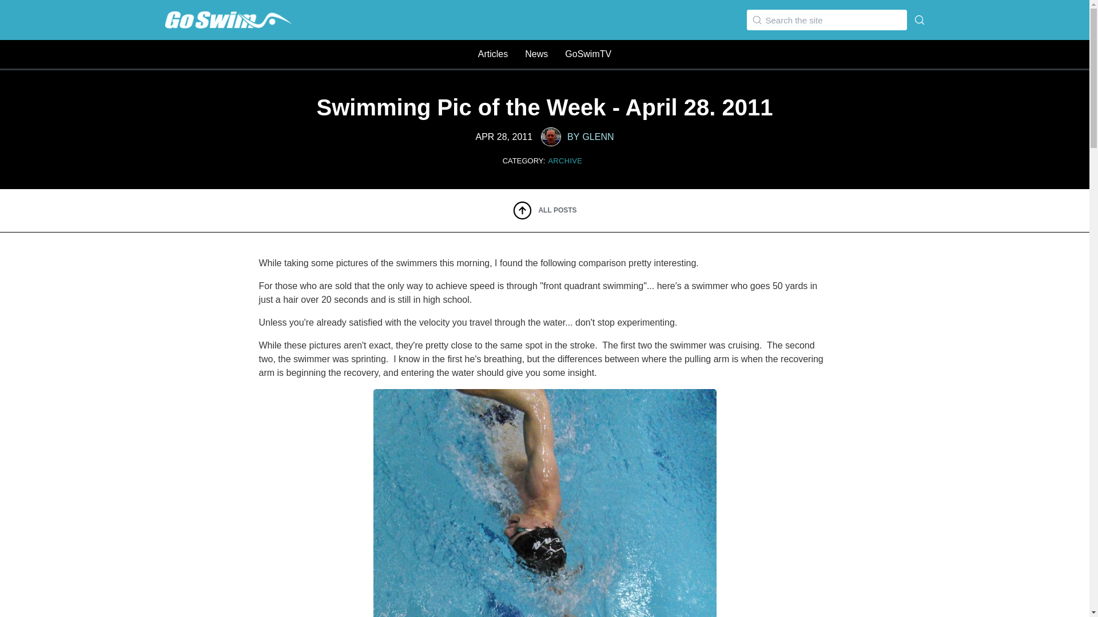 This screenshot has width=1098, height=617. What do you see at coordinates (536, 54) in the screenshot?
I see `GoSwimTV` at bounding box center [536, 54].